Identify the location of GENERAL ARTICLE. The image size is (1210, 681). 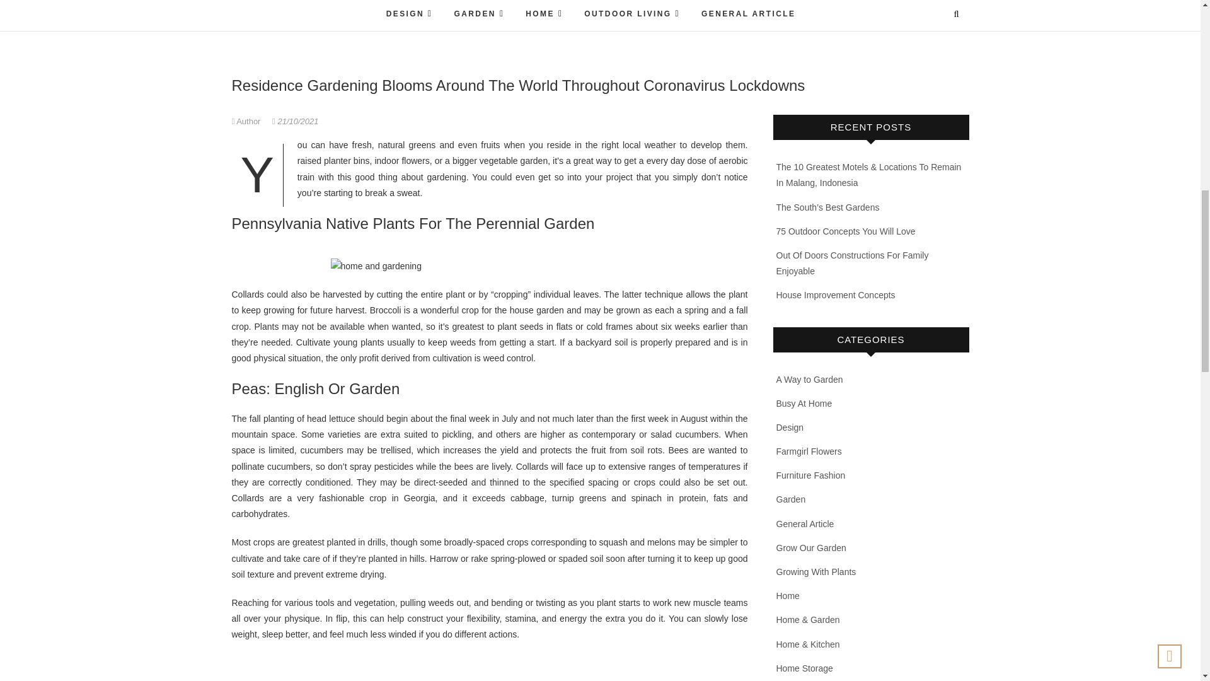
(748, 15).